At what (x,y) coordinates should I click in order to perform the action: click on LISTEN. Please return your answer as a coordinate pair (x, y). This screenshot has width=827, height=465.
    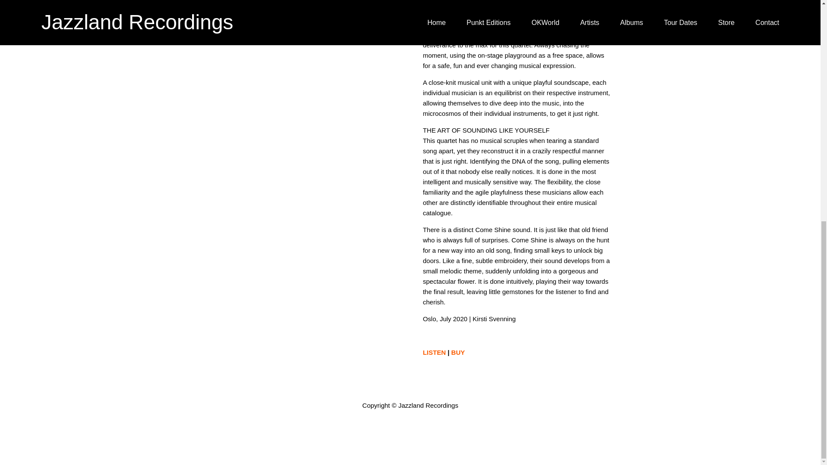
    Looking at the image, I should click on (435, 352).